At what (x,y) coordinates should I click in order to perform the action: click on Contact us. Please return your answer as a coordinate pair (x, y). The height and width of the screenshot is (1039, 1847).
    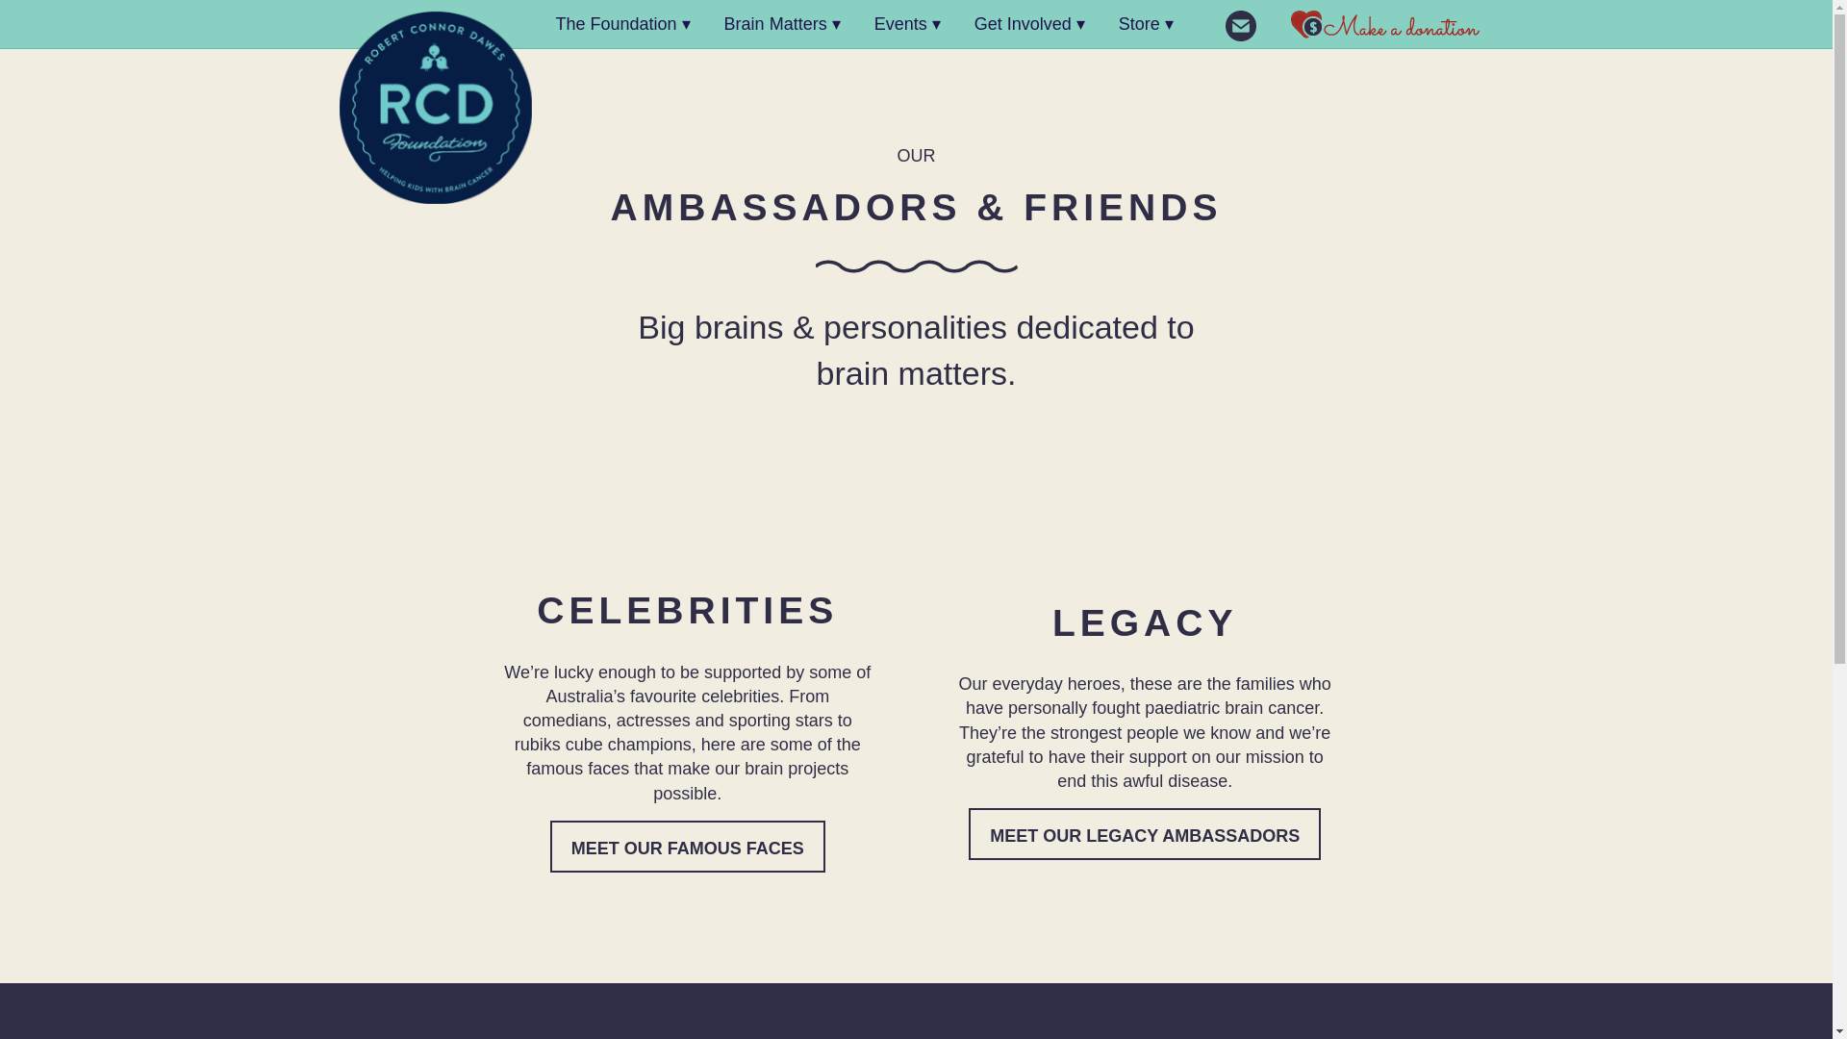
    Looking at the image, I should click on (1241, 25).